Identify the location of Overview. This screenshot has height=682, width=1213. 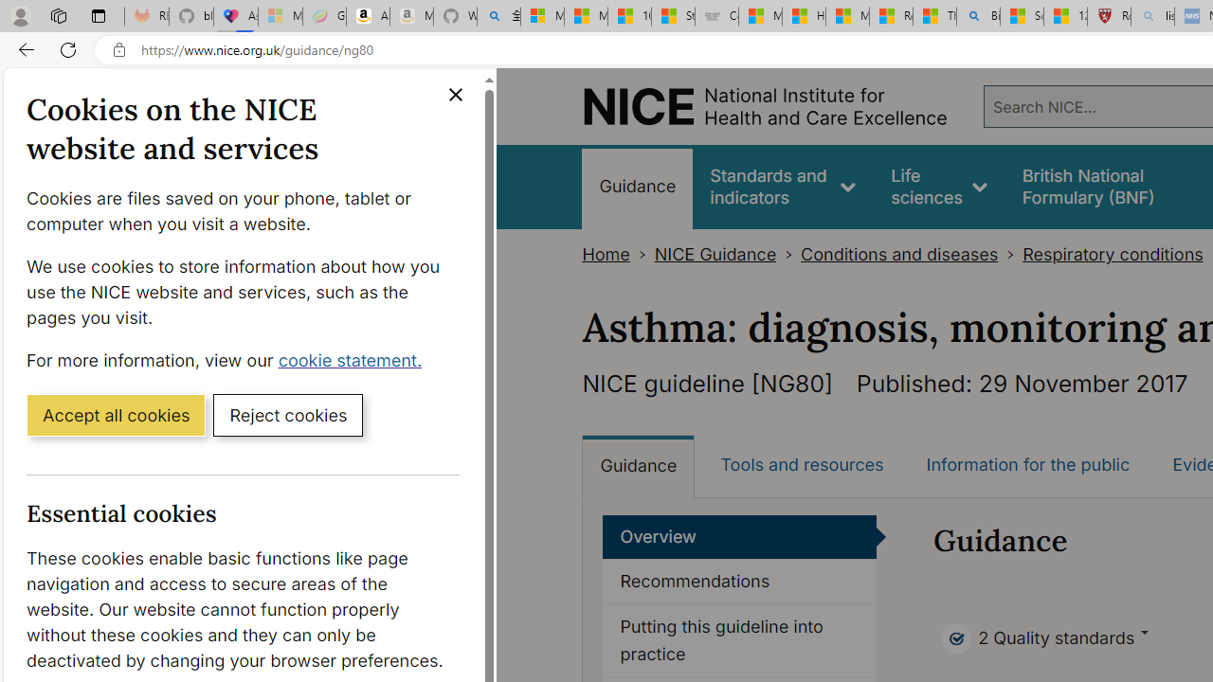
(739, 536).